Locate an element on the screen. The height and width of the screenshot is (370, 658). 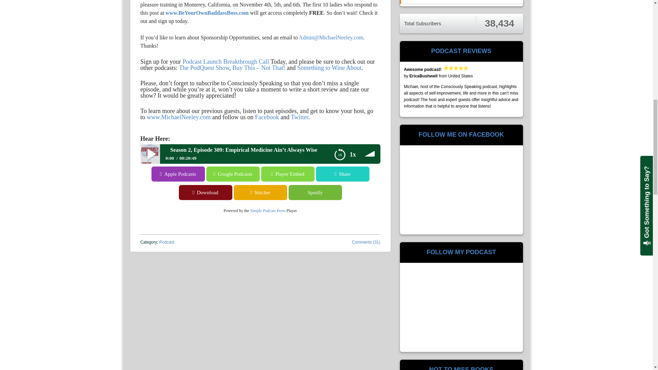
www.MichaelNeeley.com is located at coordinates (179, 117).